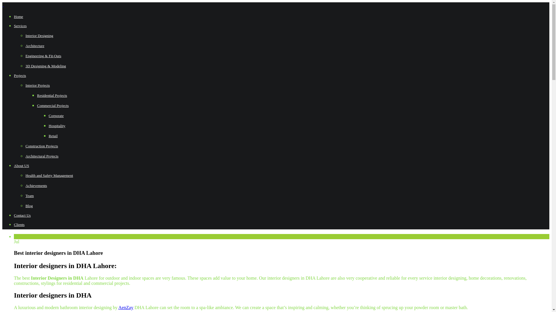 The height and width of the screenshot is (312, 556). I want to click on Team, so click(30, 195).